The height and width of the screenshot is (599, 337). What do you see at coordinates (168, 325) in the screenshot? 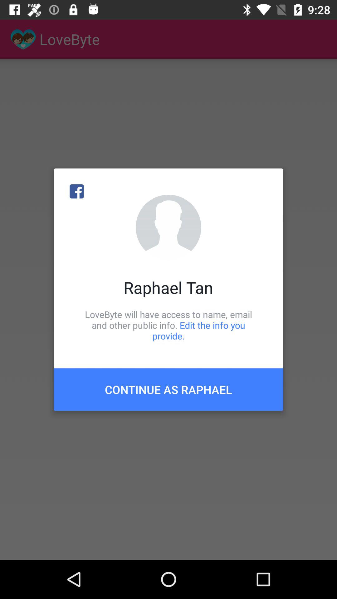
I see `open lovebyte will have icon` at bounding box center [168, 325].